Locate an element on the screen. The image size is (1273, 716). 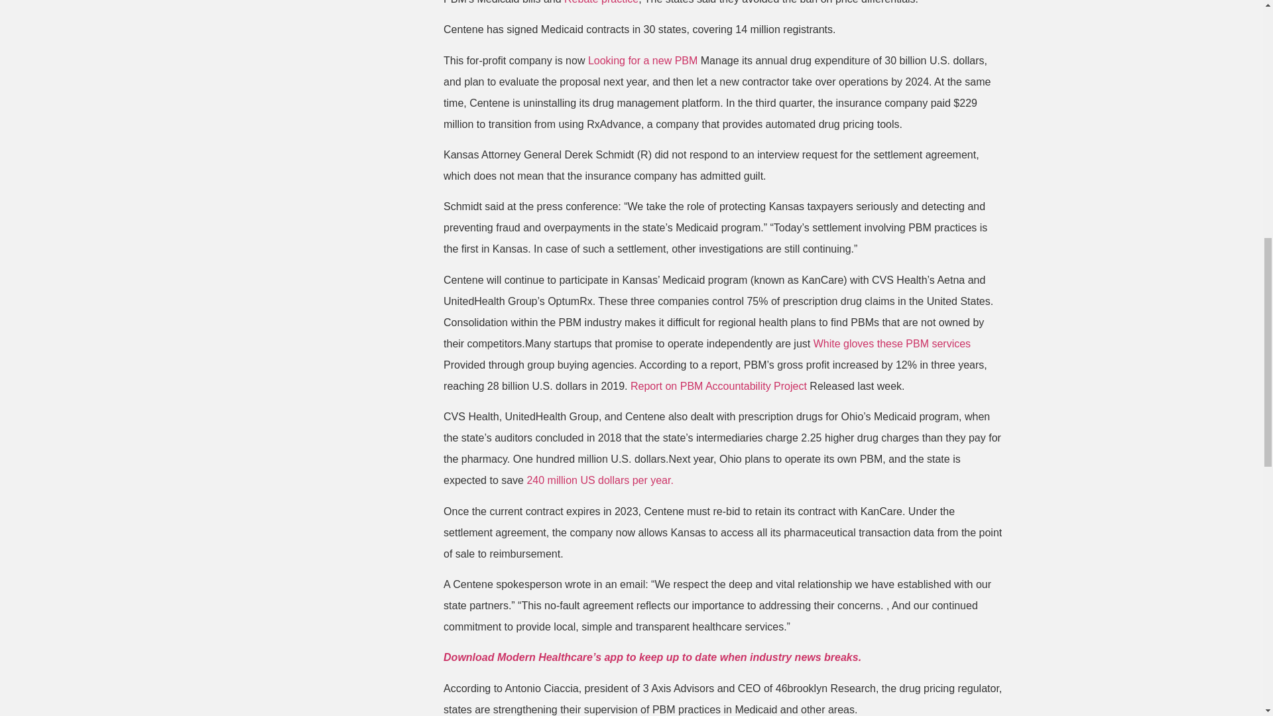
Report on PBM Accountability Project is located at coordinates (720, 386).